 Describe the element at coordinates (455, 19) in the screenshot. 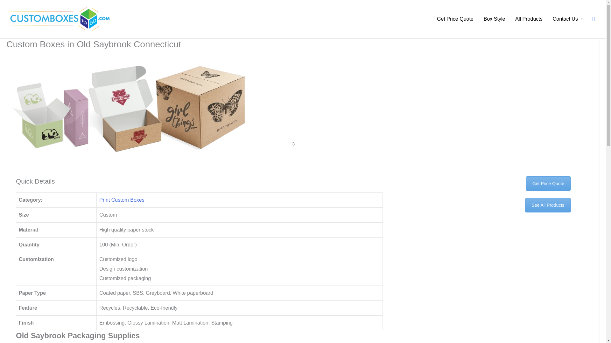

I see `Get Price Quote` at that location.